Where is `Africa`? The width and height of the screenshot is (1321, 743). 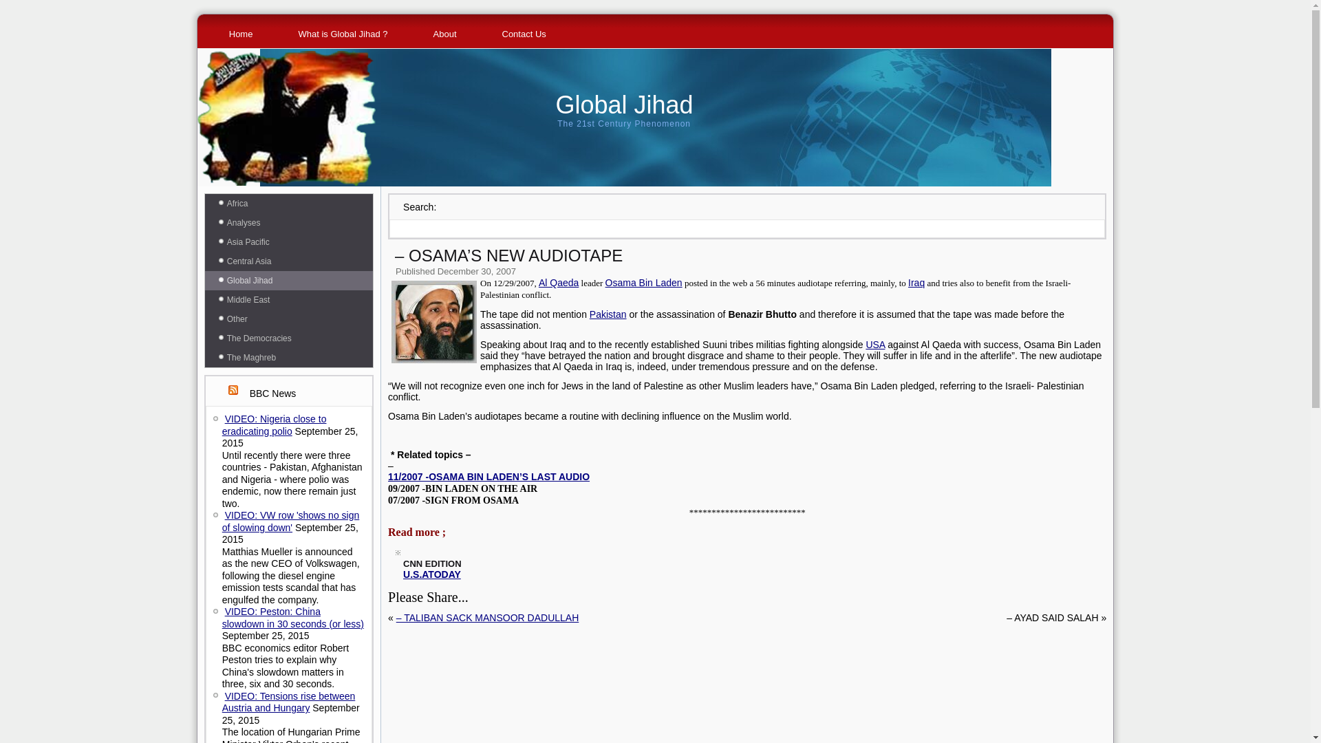
Africa is located at coordinates (288, 203).